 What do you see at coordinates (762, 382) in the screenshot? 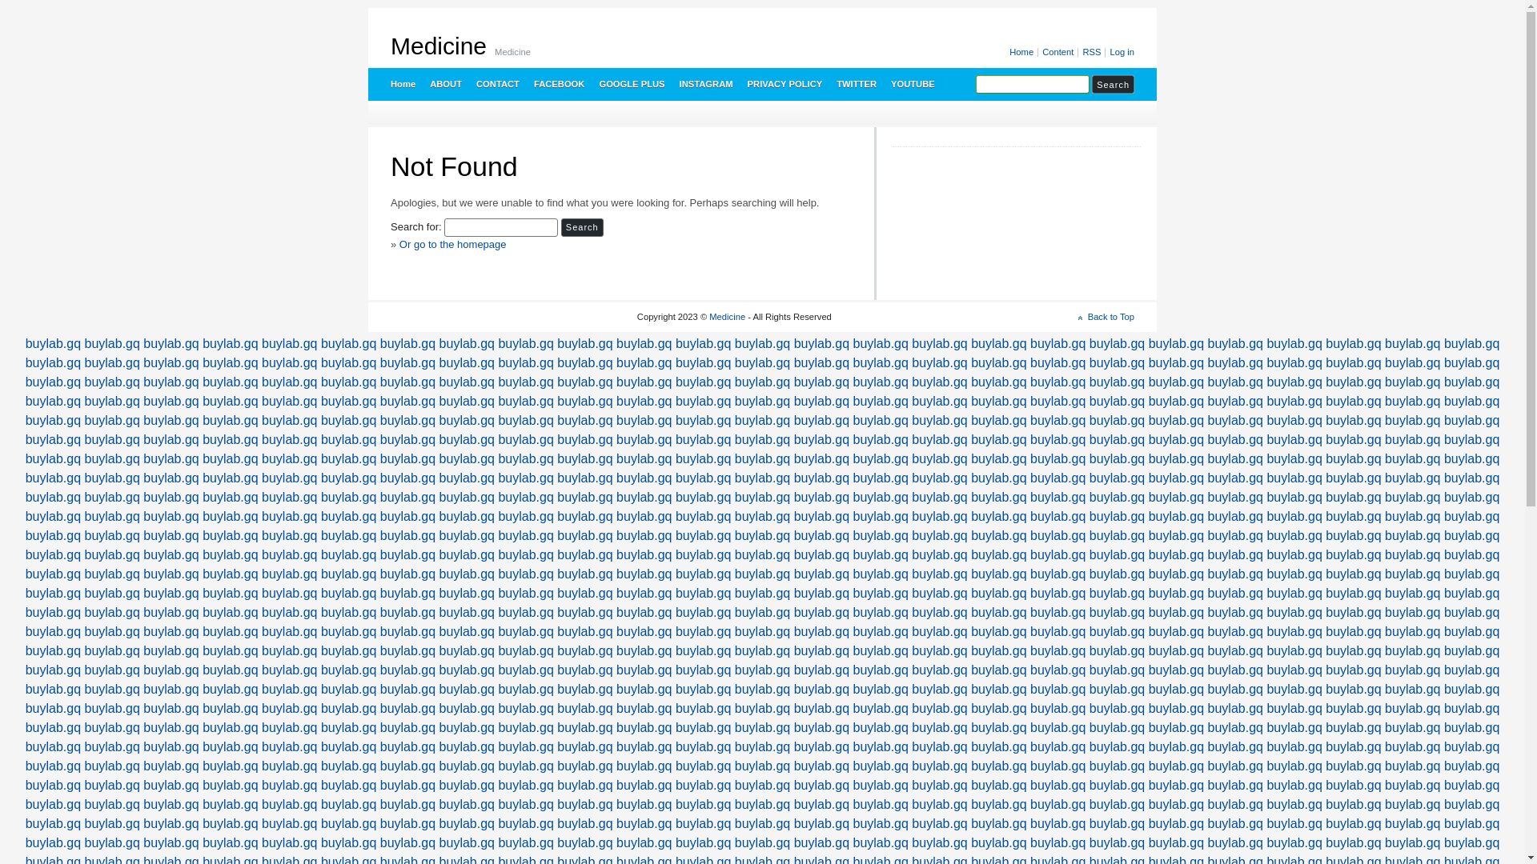
I see `buylab.gq` at bounding box center [762, 382].